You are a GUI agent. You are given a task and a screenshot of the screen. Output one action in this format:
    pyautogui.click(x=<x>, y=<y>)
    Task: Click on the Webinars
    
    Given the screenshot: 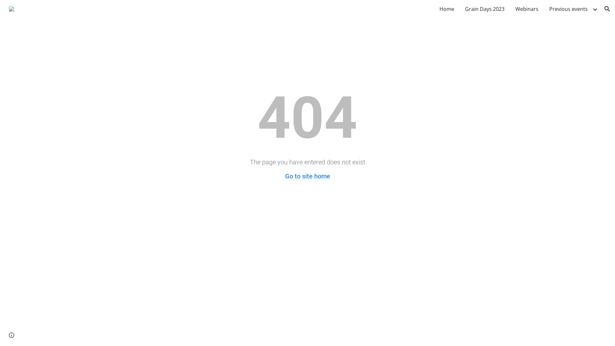 What is the action you would take?
    pyautogui.click(x=527, y=9)
    